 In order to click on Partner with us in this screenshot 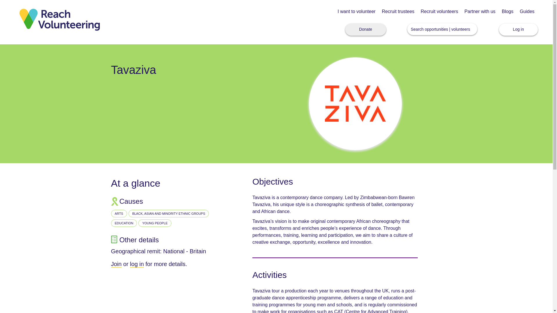, I will do `click(480, 12)`.